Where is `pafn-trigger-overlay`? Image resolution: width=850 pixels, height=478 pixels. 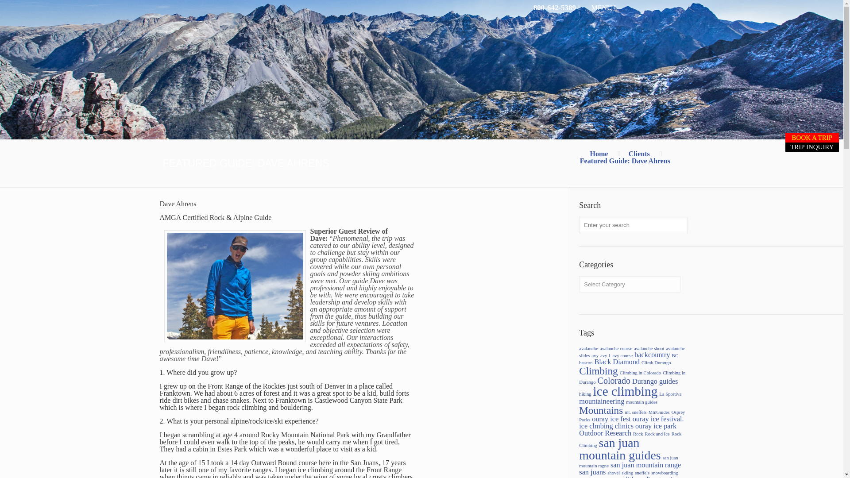
pafn-trigger-overlay is located at coordinates (604, 7).